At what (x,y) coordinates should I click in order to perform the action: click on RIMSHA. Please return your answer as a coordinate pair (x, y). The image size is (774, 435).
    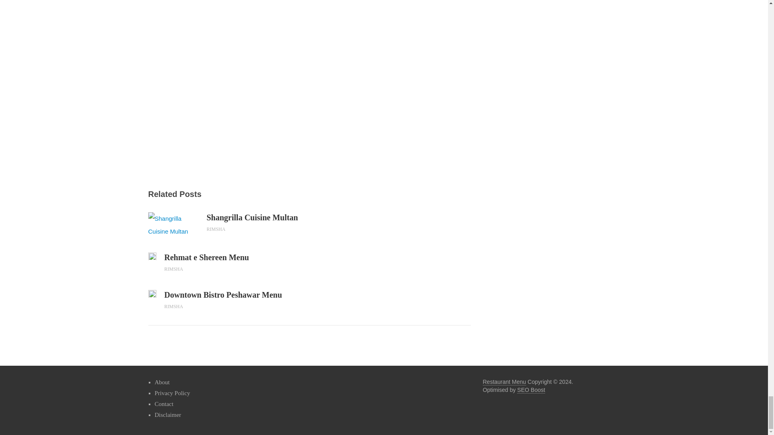
    Looking at the image, I should click on (216, 229).